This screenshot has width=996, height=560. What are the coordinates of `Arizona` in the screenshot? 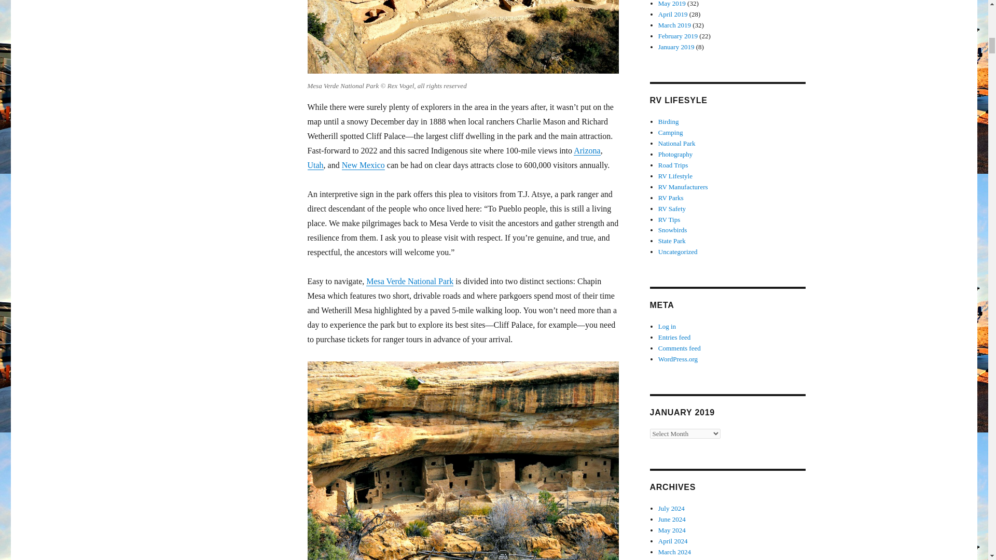 It's located at (587, 150).